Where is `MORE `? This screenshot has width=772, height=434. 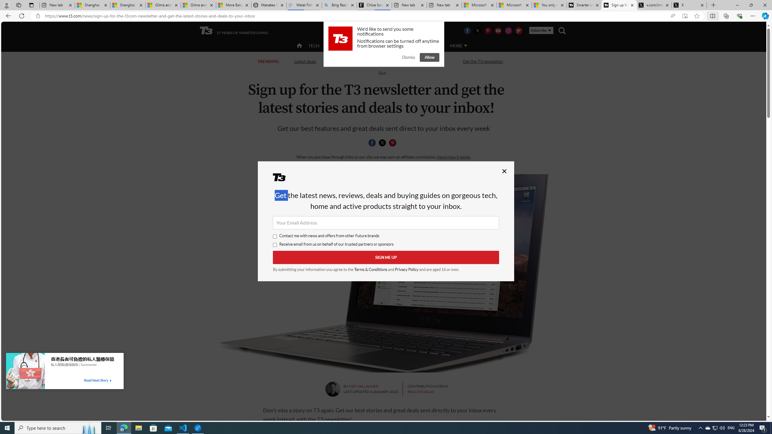
MORE  is located at coordinates (458, 46).